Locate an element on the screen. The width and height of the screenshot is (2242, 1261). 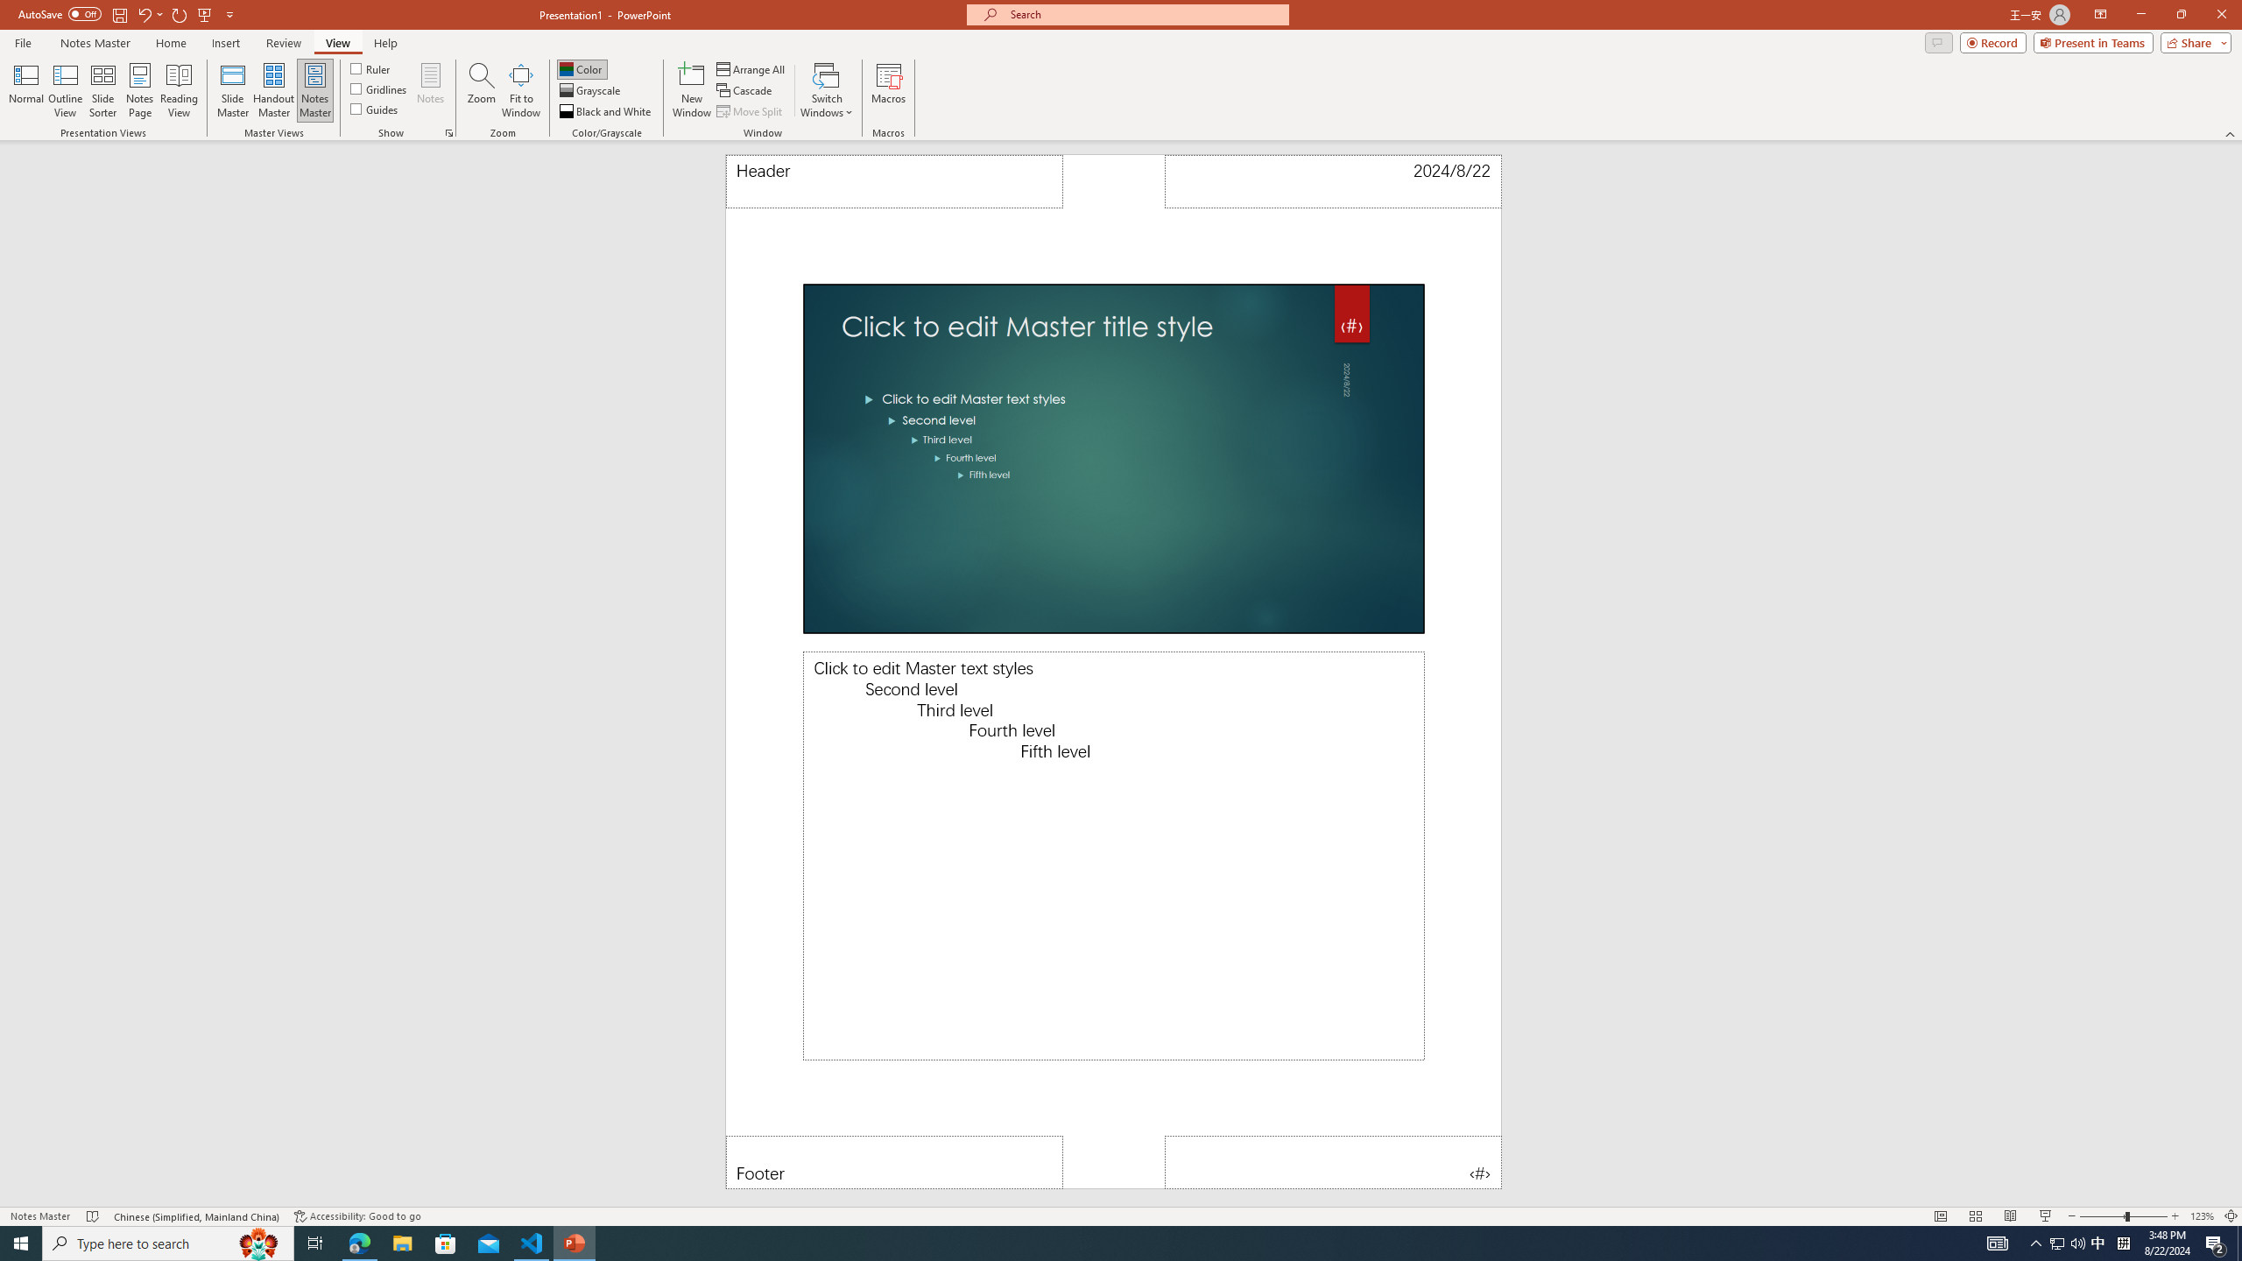
Notes Master is located at coordinates (95, 43).